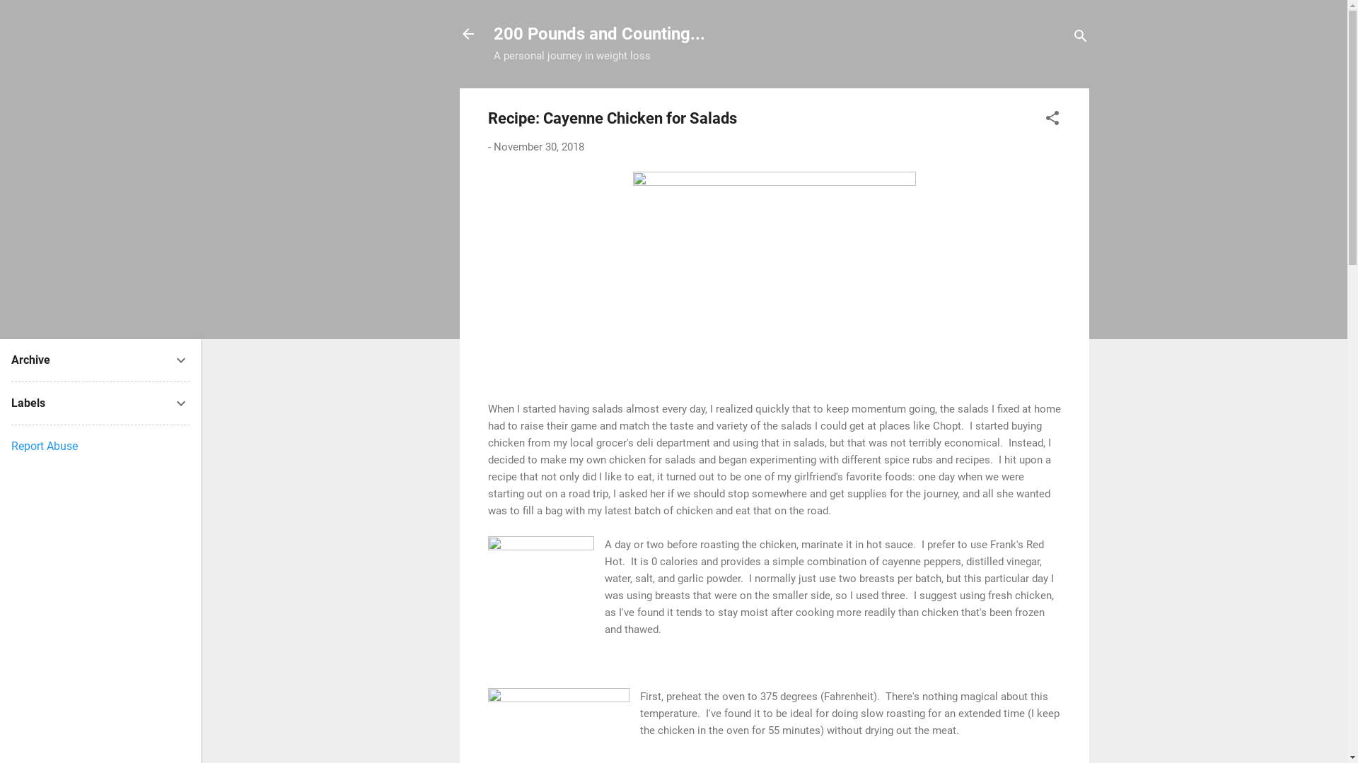 The width and height of the screenshot is (1358, 763). Describe the element at coordinates (600, 34) in the screenshot. I see `200 Pounds and Counting...` at that location.